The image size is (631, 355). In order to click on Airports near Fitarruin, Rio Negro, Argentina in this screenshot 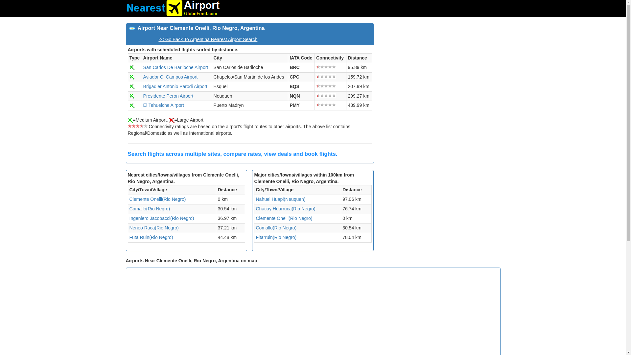, I will do `click(276, 237)`.